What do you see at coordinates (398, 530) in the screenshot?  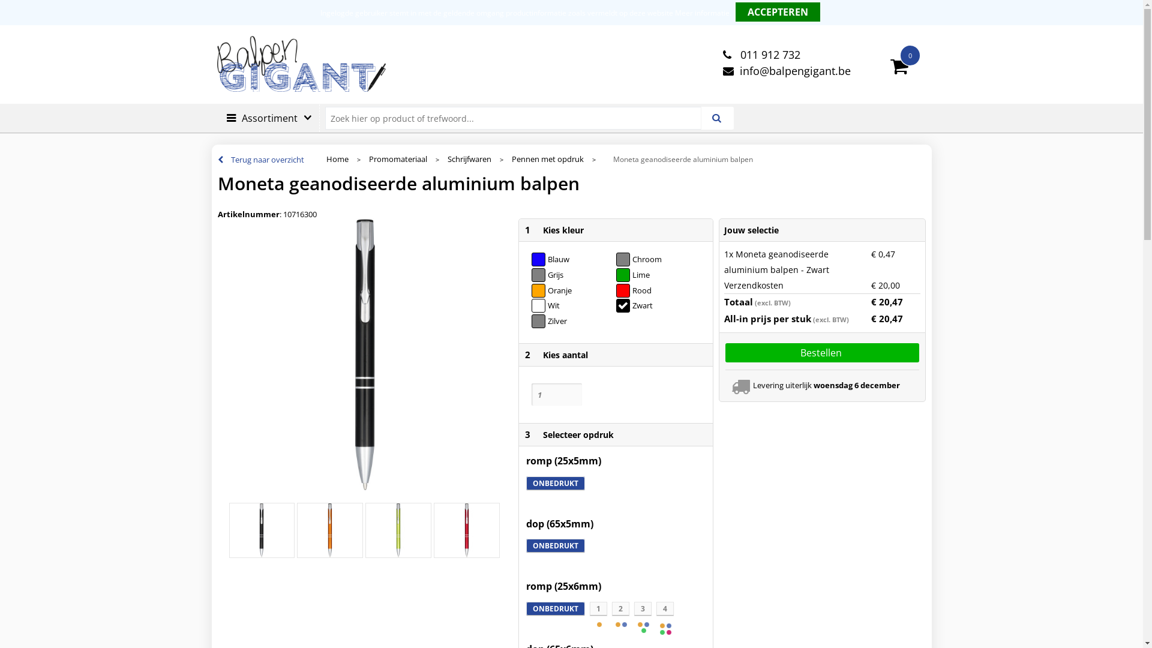 I see `Moneta geanodiseerde aluminium balpen - Lime` at bounding box center [398, 530].